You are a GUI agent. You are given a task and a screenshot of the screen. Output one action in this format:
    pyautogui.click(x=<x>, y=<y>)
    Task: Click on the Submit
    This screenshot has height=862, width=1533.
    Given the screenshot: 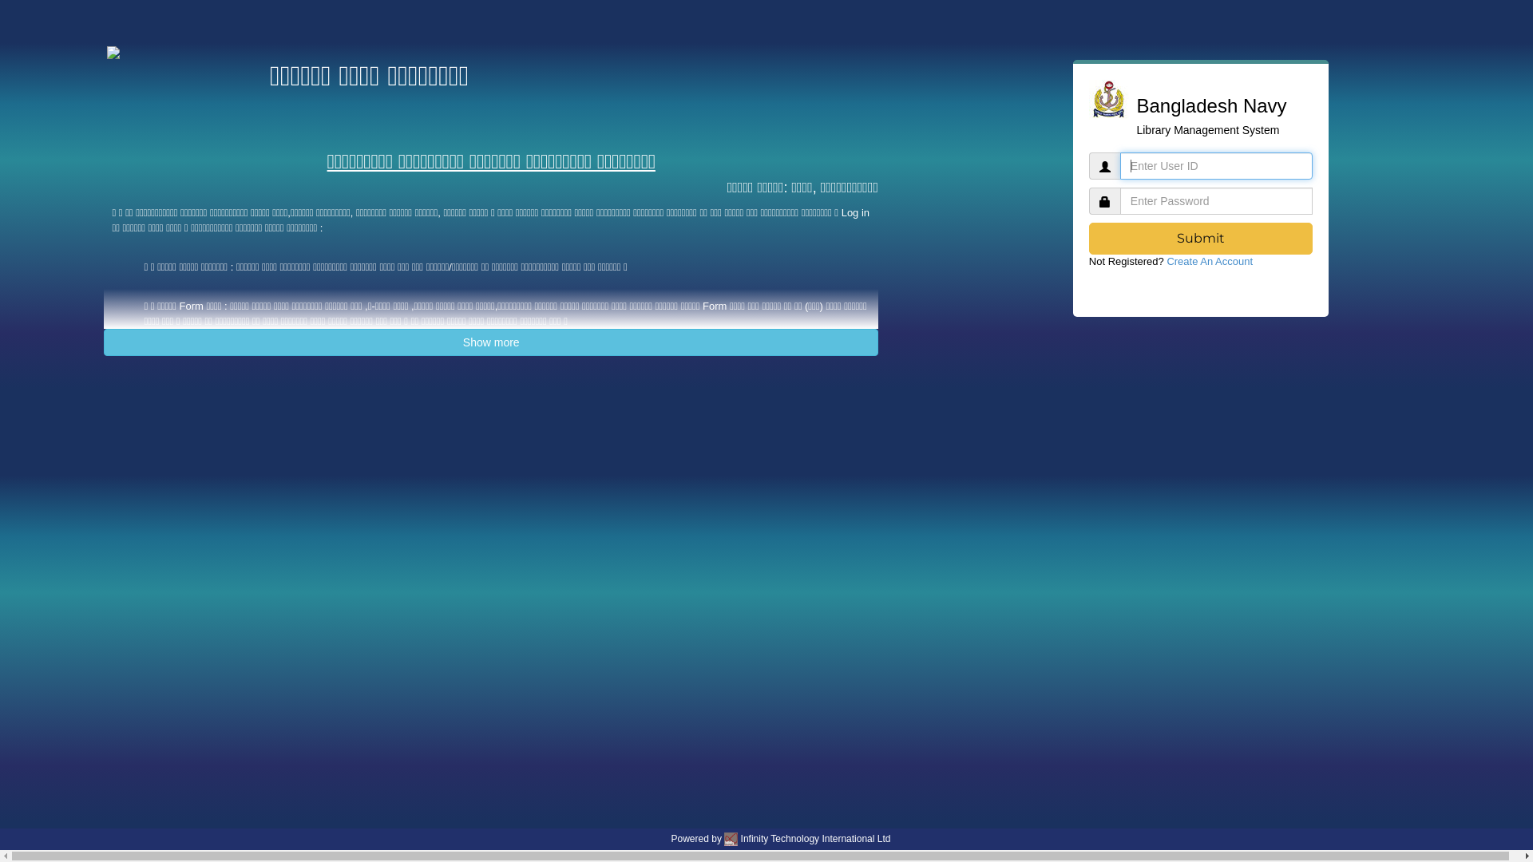 What is the action you would take?
    pyautogui.click(x=1201, y=239)
    